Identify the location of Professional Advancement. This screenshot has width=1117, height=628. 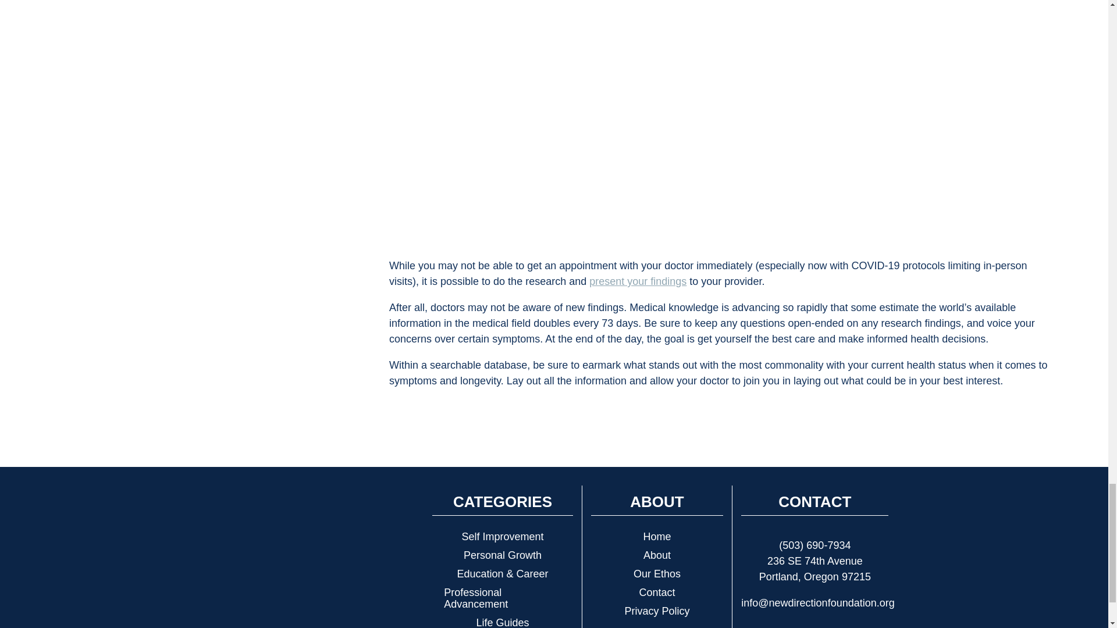
(502, 598).